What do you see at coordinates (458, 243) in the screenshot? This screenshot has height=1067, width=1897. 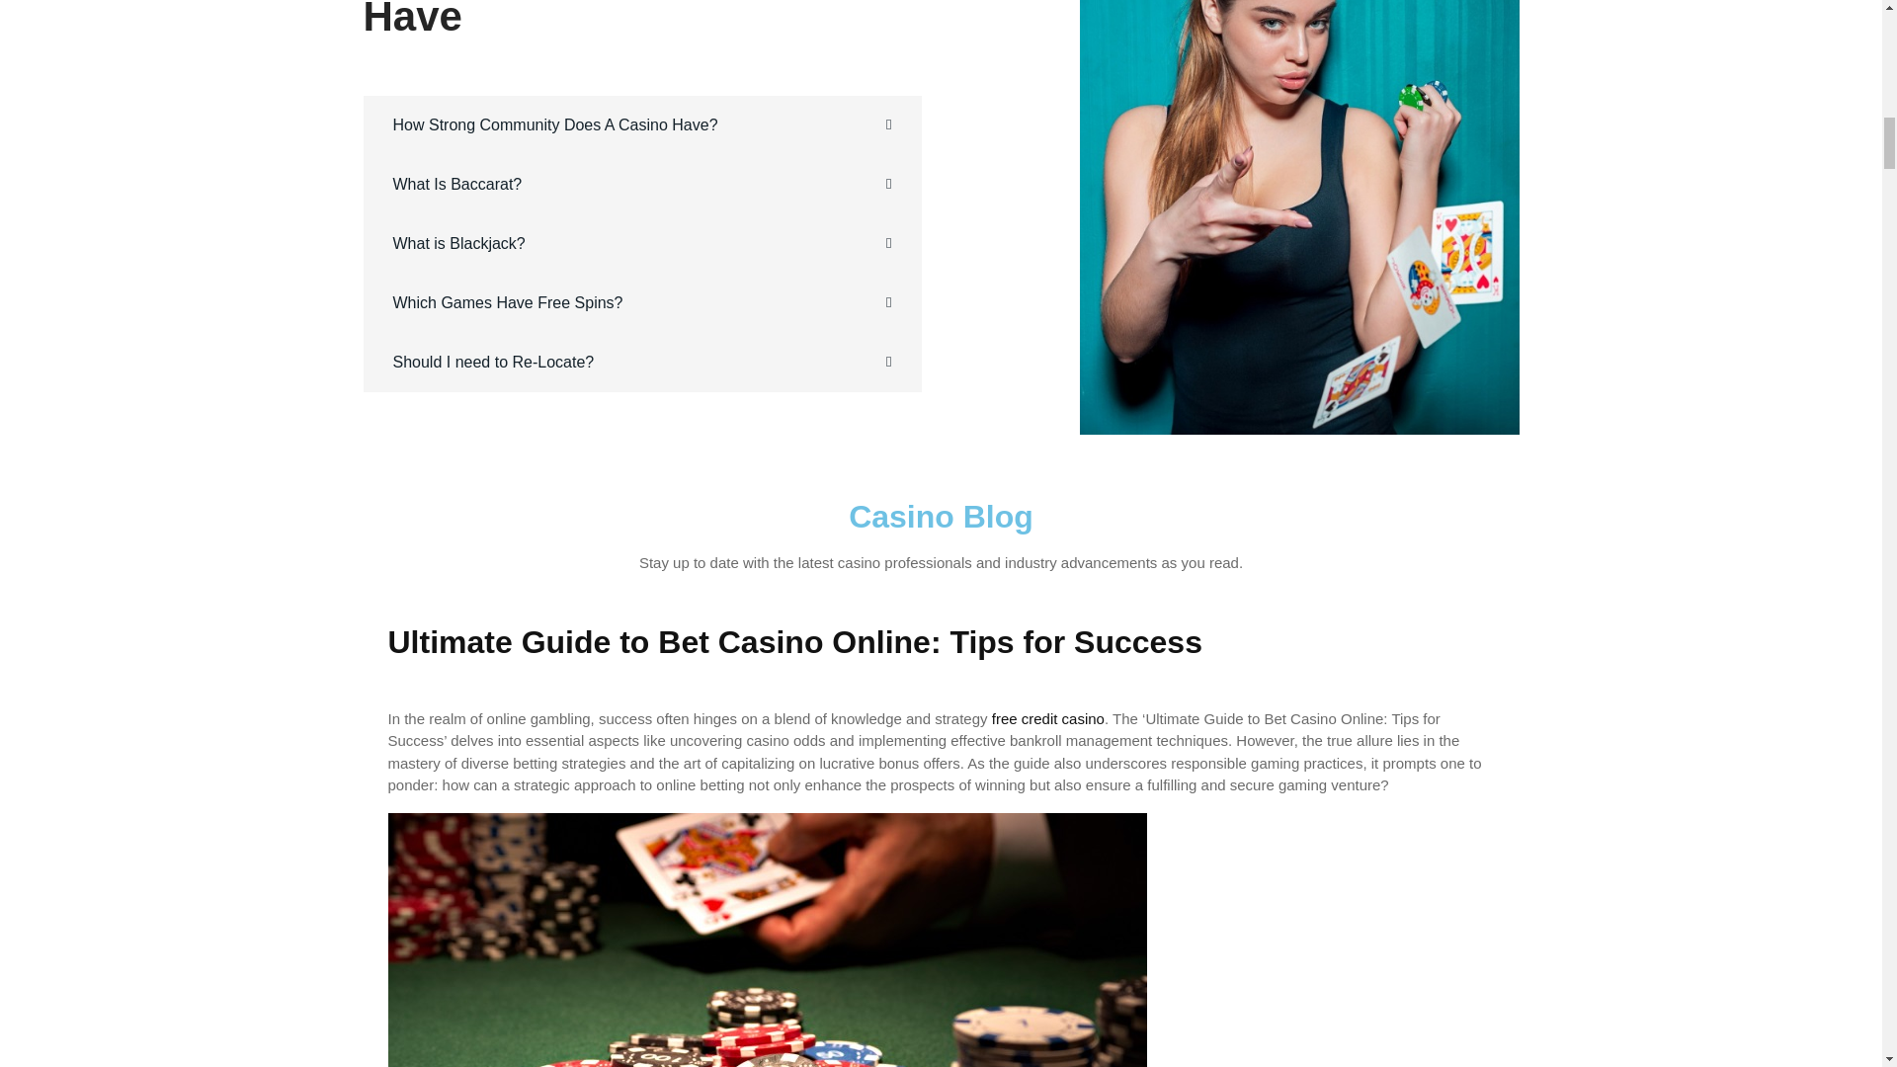 I see `What is Blackjack?` at bounding box center [458, 243].